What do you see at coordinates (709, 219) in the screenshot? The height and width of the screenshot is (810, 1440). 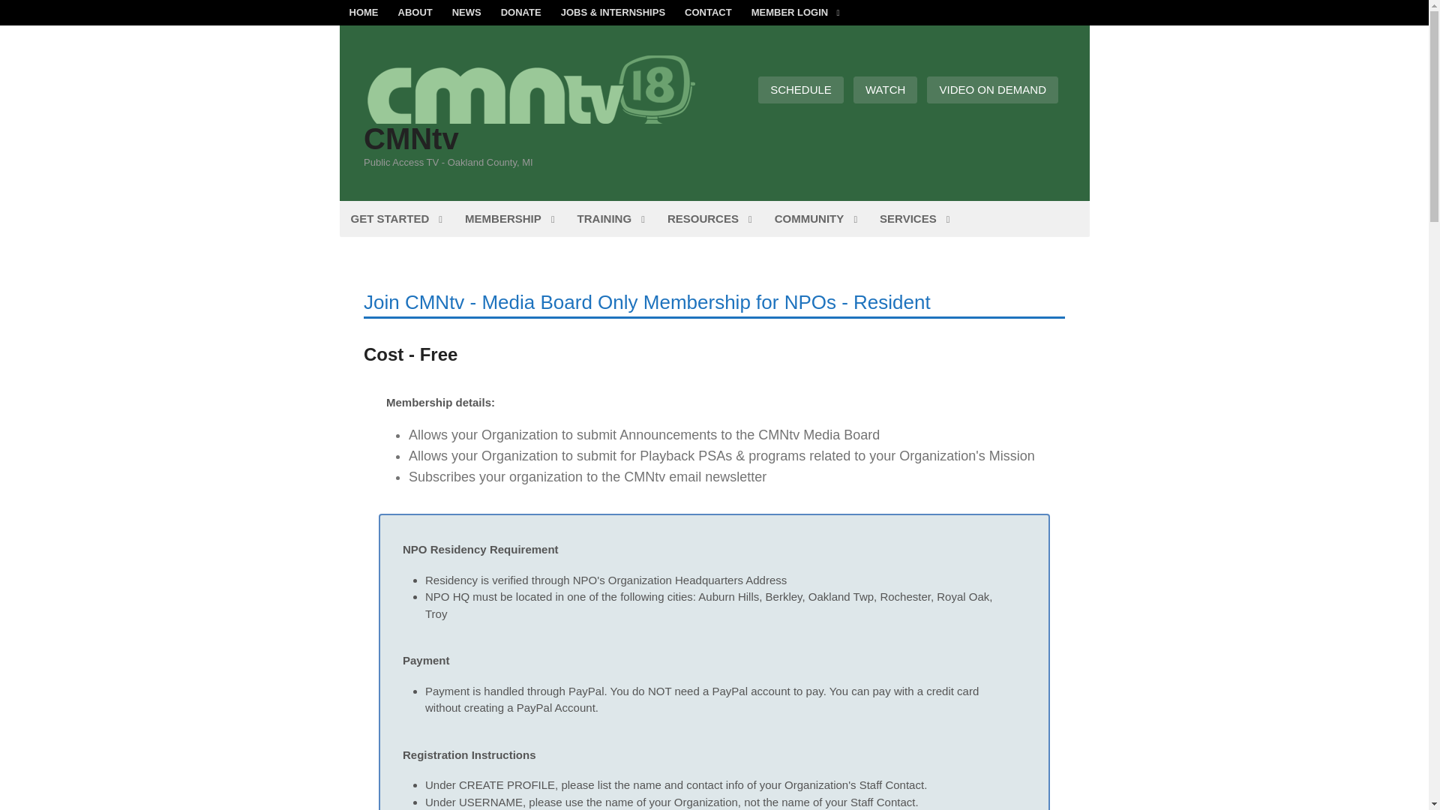 I see `RESOURCES` at bounding box center [709, 219].